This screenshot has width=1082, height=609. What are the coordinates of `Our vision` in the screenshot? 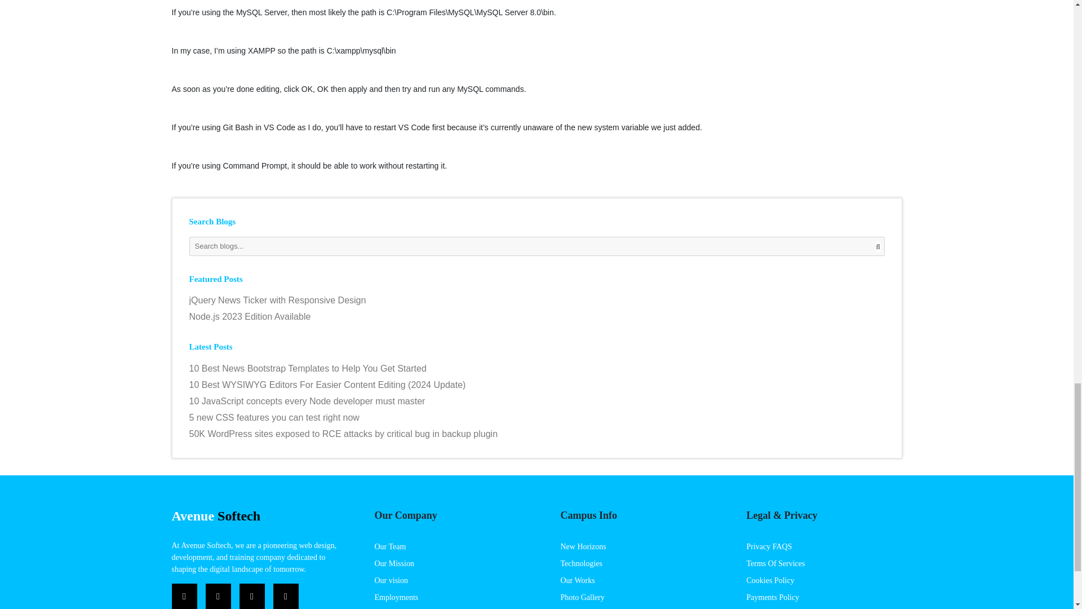 It's located at (391, 580).